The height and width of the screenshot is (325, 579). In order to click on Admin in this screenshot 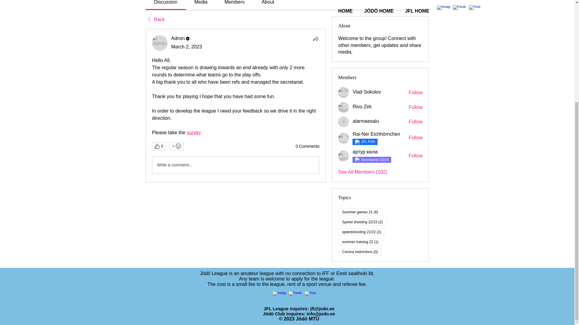, I will do `click(160, 43)`.